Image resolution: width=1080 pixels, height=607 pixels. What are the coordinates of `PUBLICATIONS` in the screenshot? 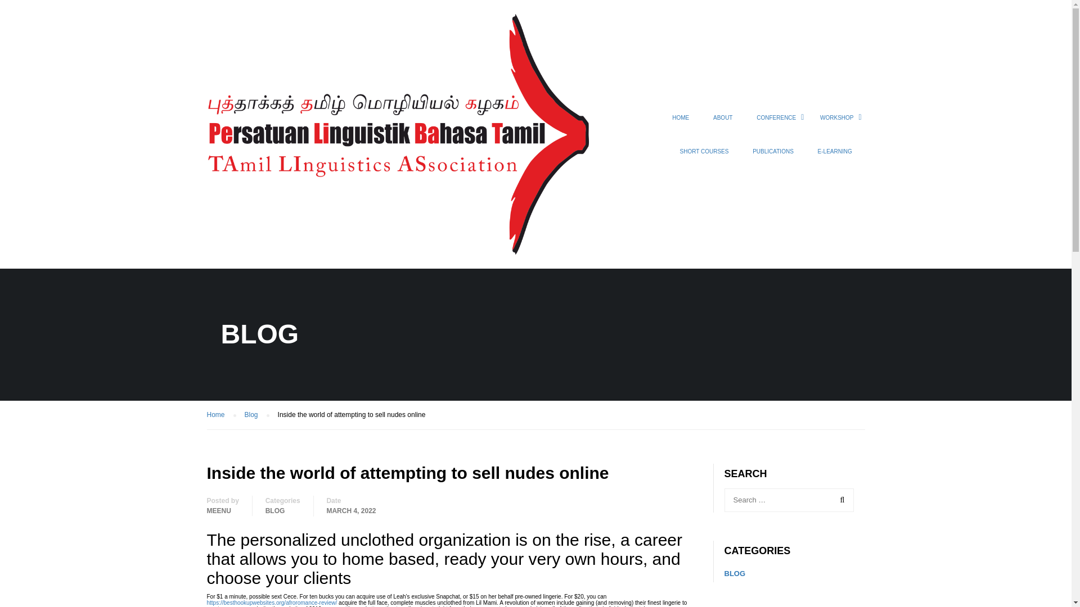 It's located at (773, 156).